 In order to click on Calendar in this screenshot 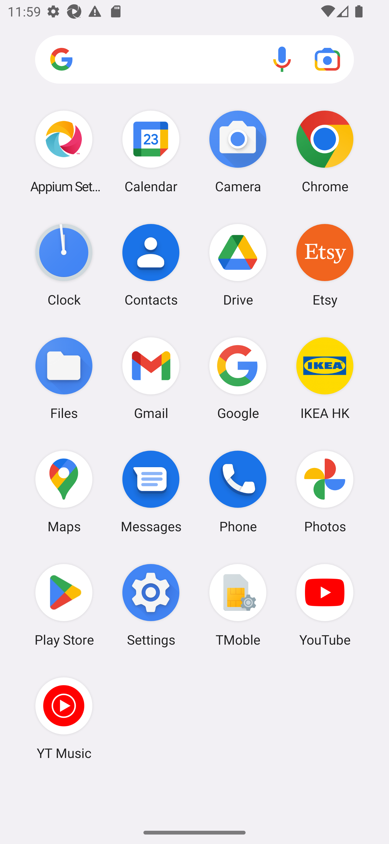, I will do `click(151, 151)`.